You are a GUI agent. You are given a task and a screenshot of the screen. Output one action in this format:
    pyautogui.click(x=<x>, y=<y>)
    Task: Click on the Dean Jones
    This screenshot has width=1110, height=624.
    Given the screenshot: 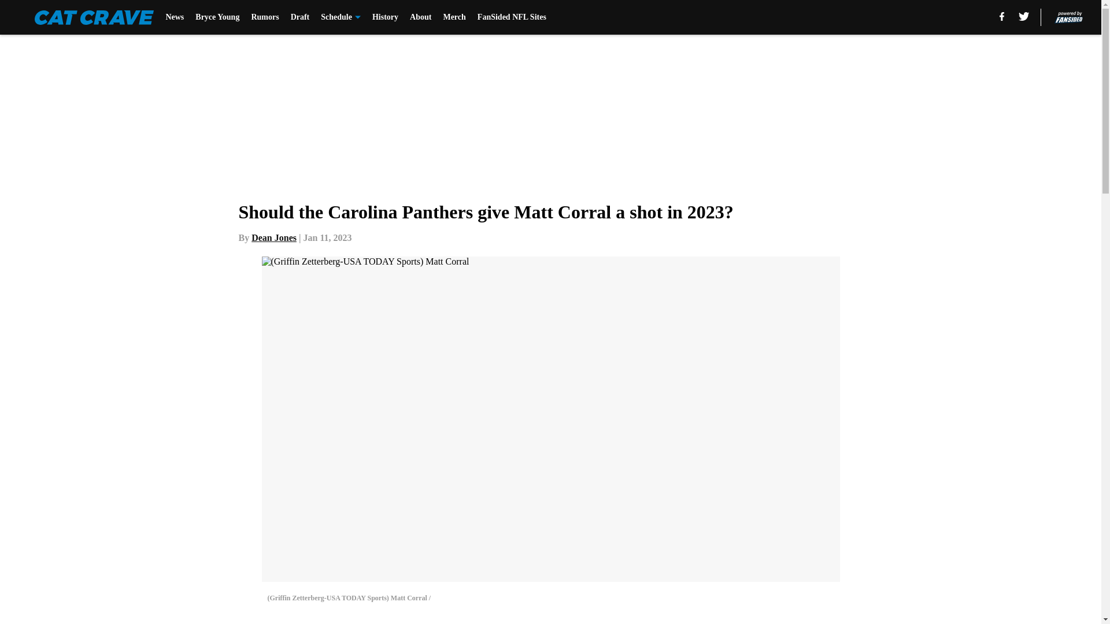 What is the action you would take?
    pyautogui.click(x=274, y=237)
    